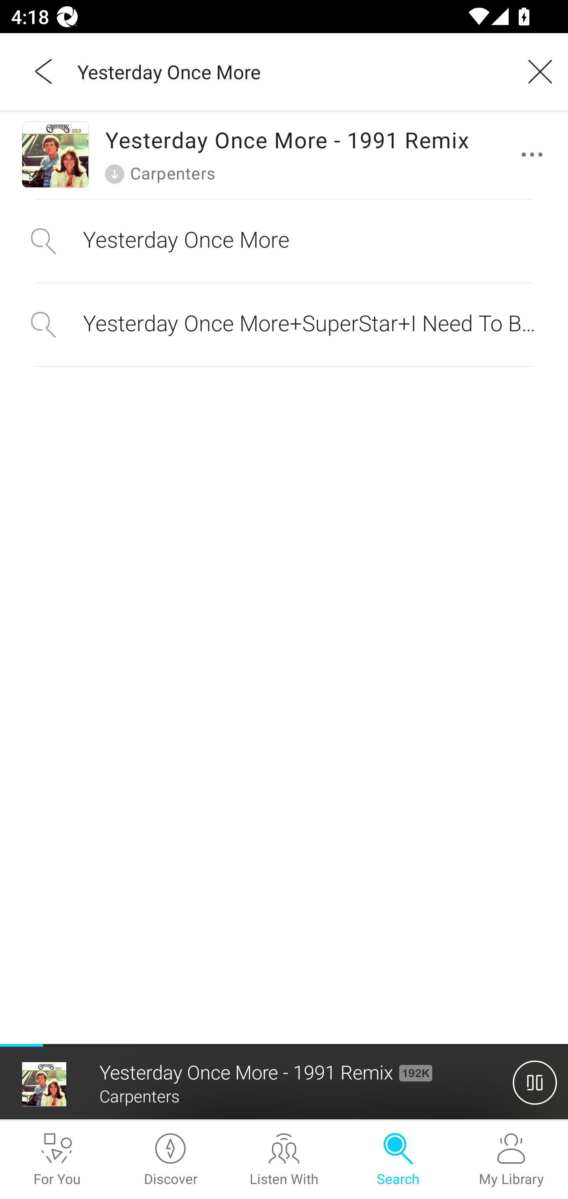 The image size is (568, 1199). Describe the element at coordinates (284, 1160) in the screenshot. I see `Listen With` at that location.